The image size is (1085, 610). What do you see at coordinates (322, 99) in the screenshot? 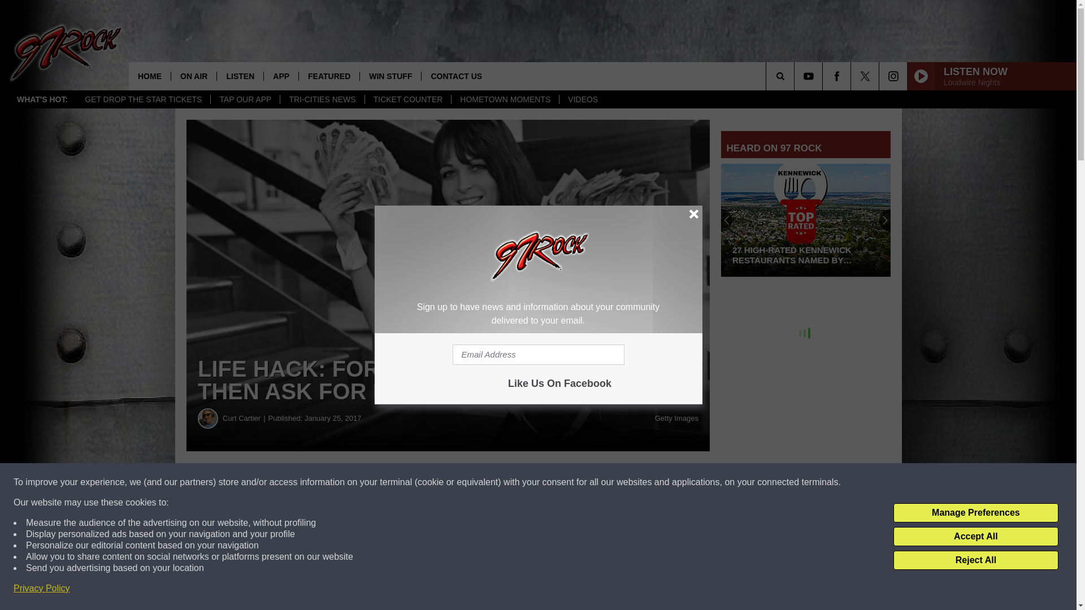
I see `TRI-CITIES NEWS` at bounding box center [322, 99].